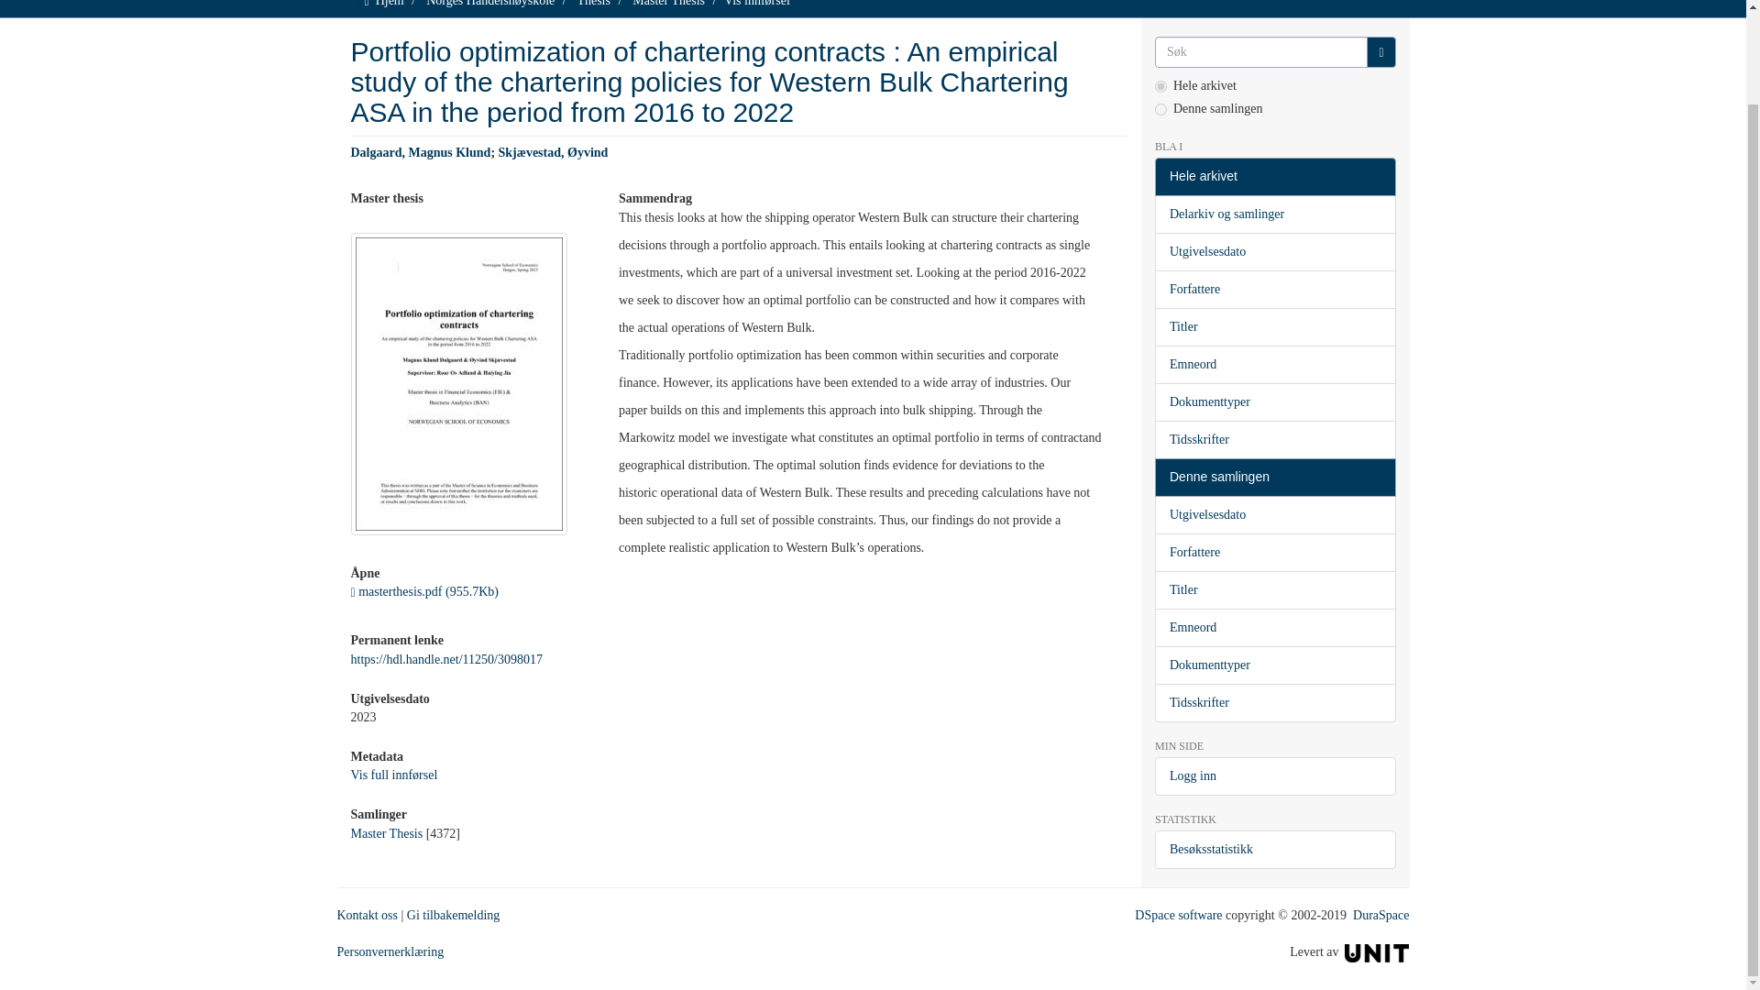  I want to click on Utgivelsesdato, so click(1274, 251).